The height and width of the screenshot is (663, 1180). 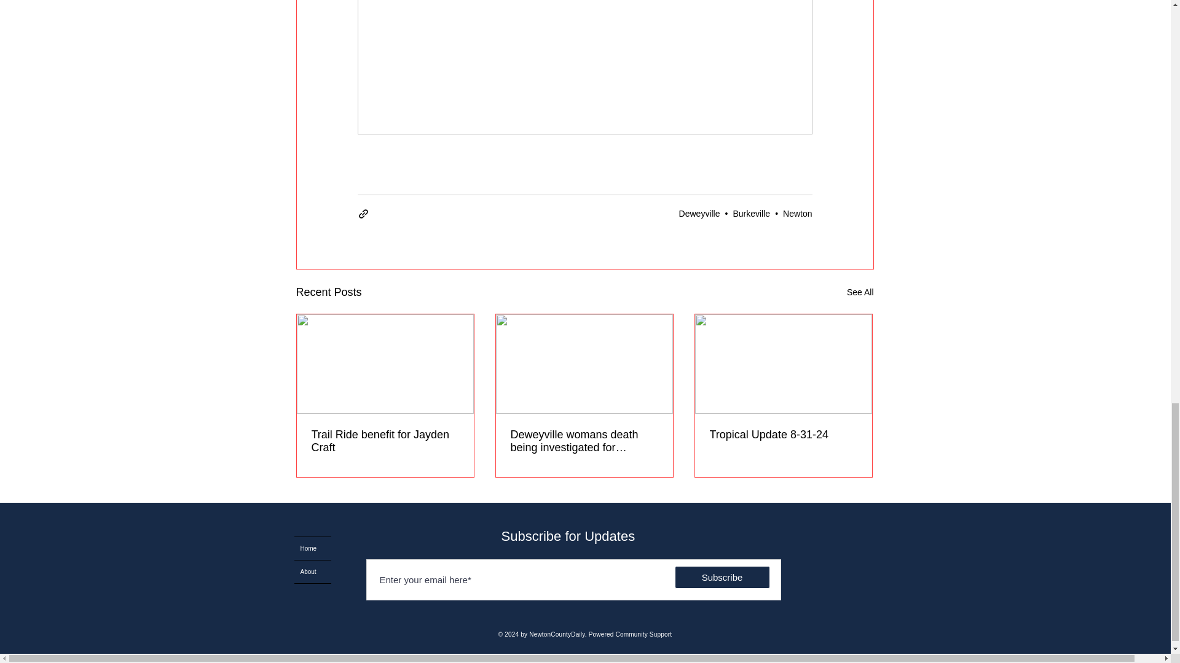 I want to click on Newton, so click(x=797, y=214).